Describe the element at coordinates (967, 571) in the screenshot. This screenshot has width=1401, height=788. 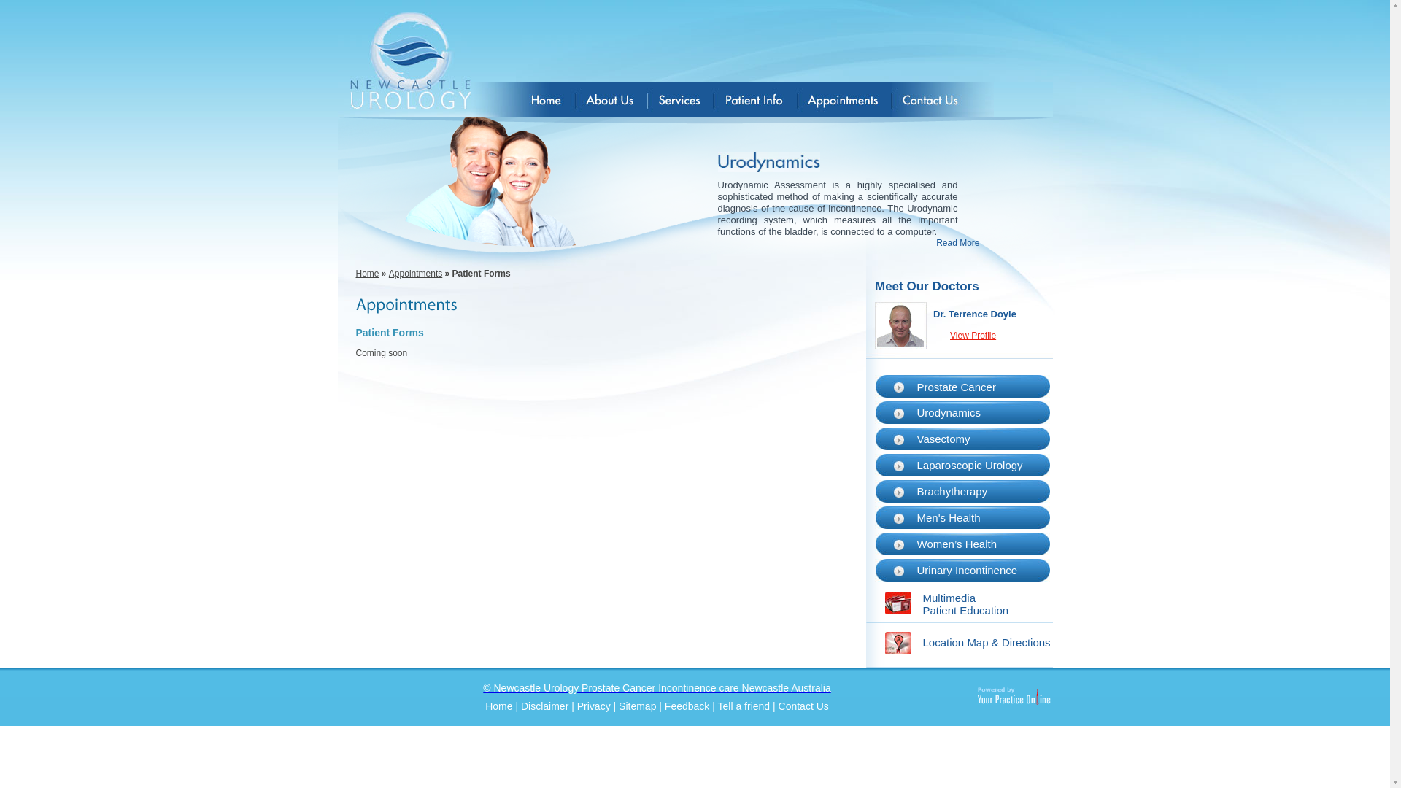
I see `Urinary Incontinence` at that location.